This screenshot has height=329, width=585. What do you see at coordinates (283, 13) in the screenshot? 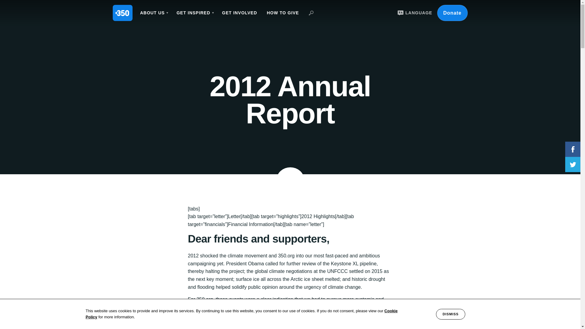
I see `HOW TO GIVE` at bounding box center [283, 13].